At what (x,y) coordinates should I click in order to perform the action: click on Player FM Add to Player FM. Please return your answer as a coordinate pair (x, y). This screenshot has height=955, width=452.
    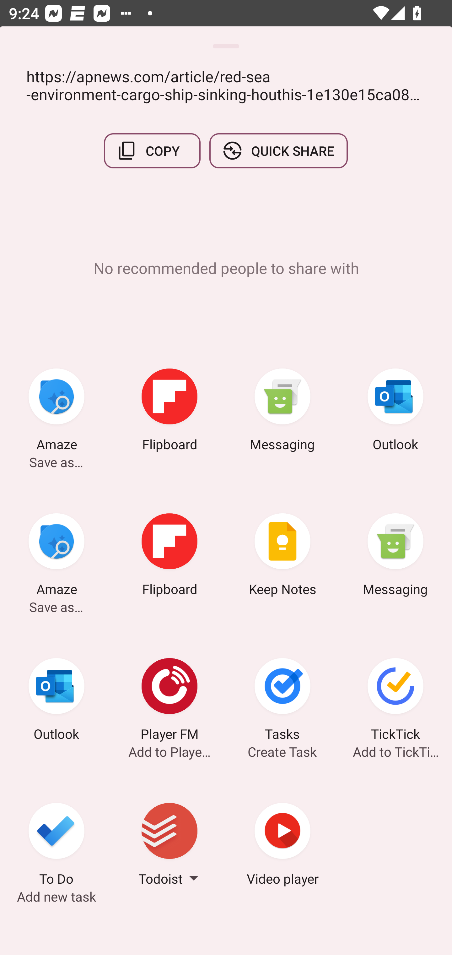
    Looking at the image, I should click on (169, 701).